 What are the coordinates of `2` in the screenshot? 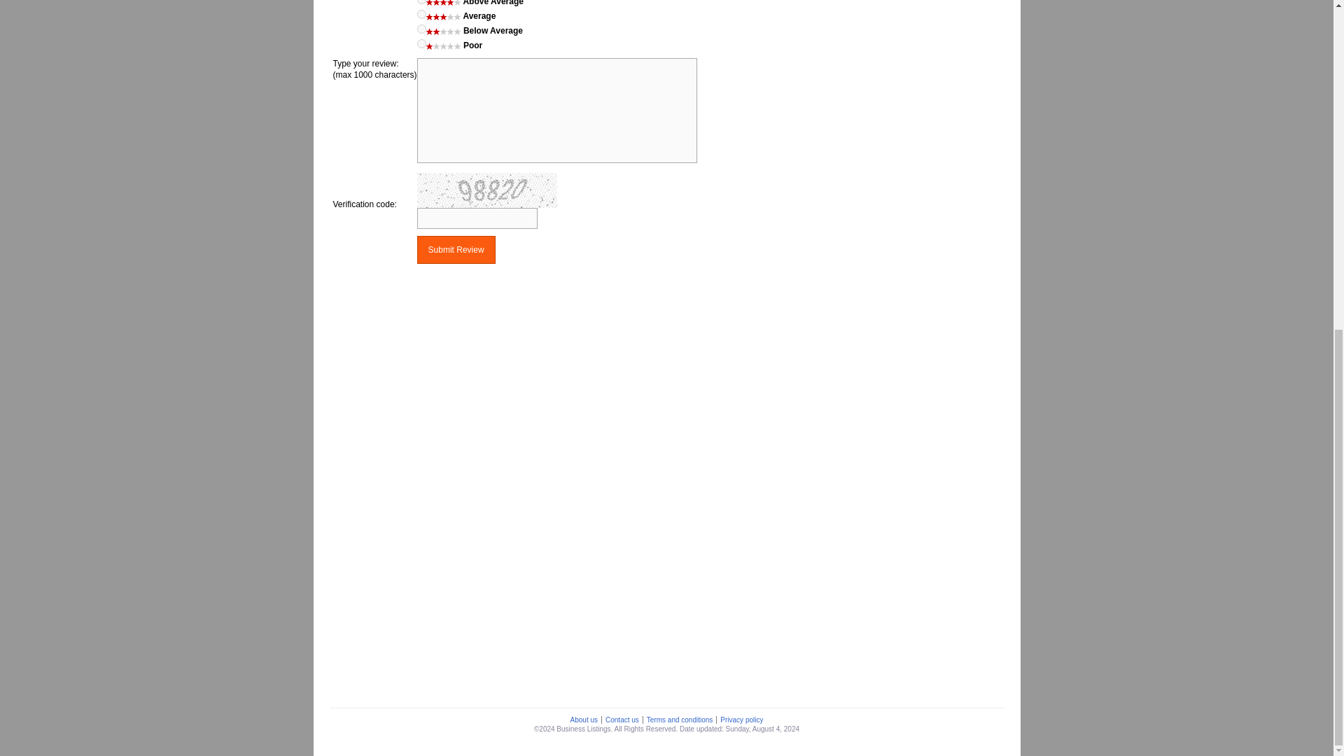 It's located at (421, 28).